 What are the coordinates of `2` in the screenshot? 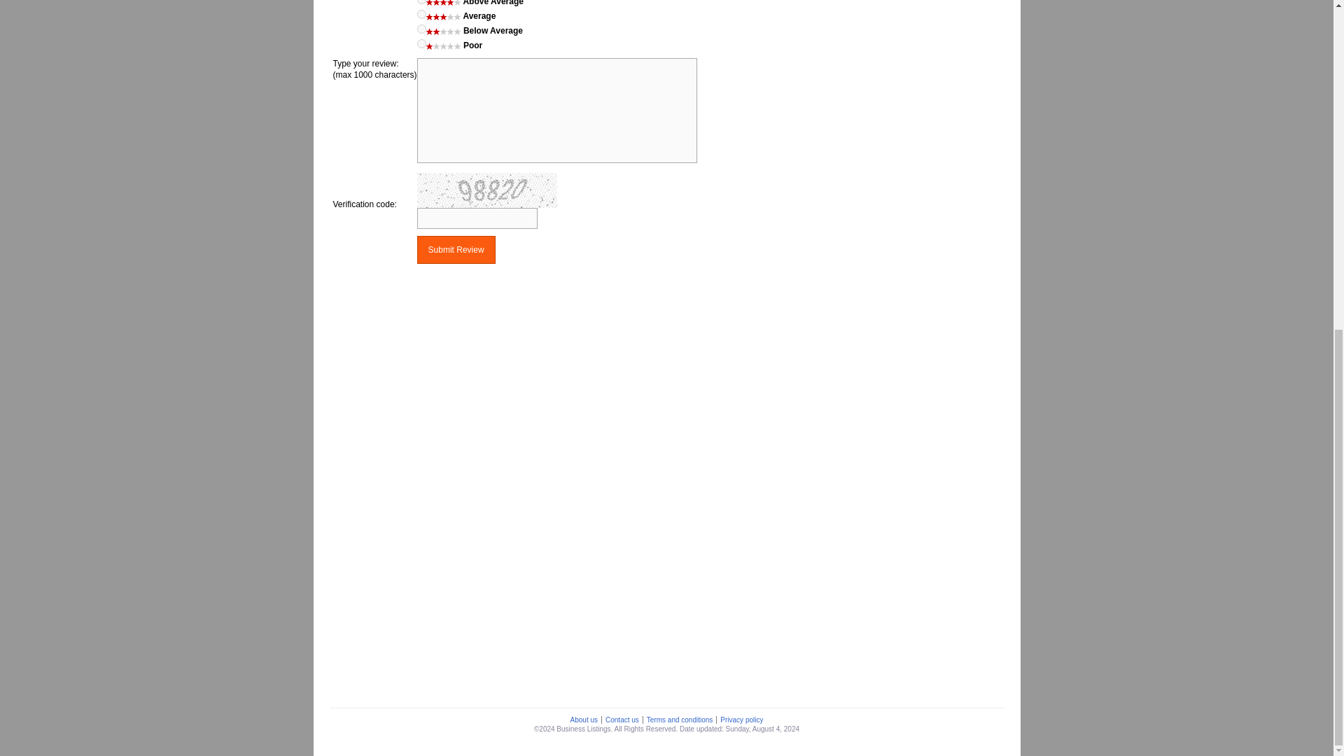 It's located at (421, 28).